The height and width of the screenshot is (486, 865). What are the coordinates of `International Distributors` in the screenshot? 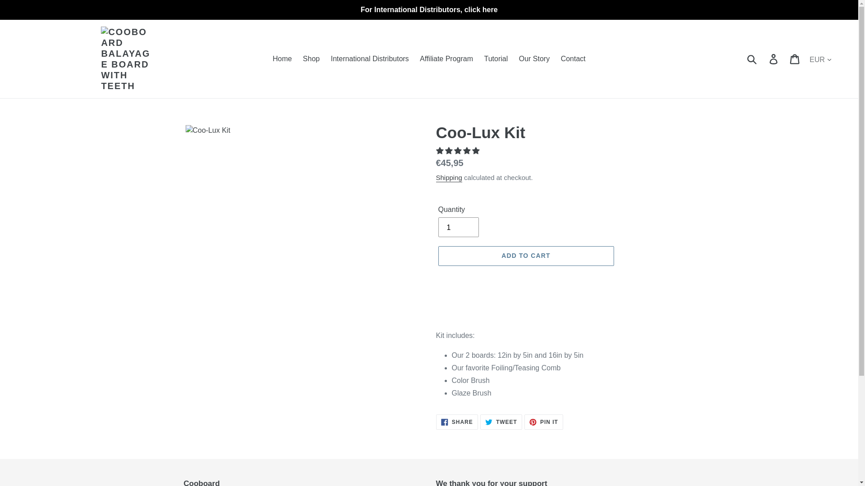 It's located at (369, 58).